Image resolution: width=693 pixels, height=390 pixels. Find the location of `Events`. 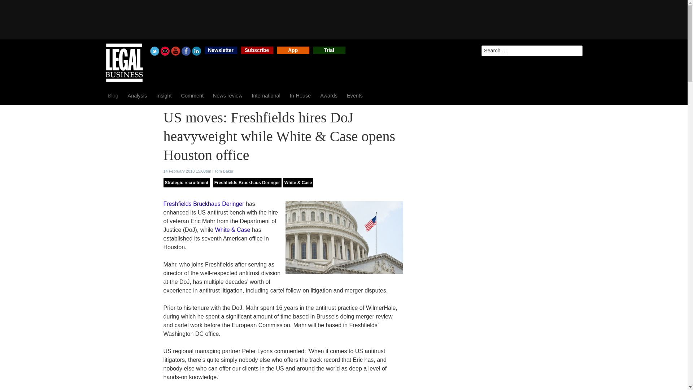

Events is located at coordinates (354, 95).